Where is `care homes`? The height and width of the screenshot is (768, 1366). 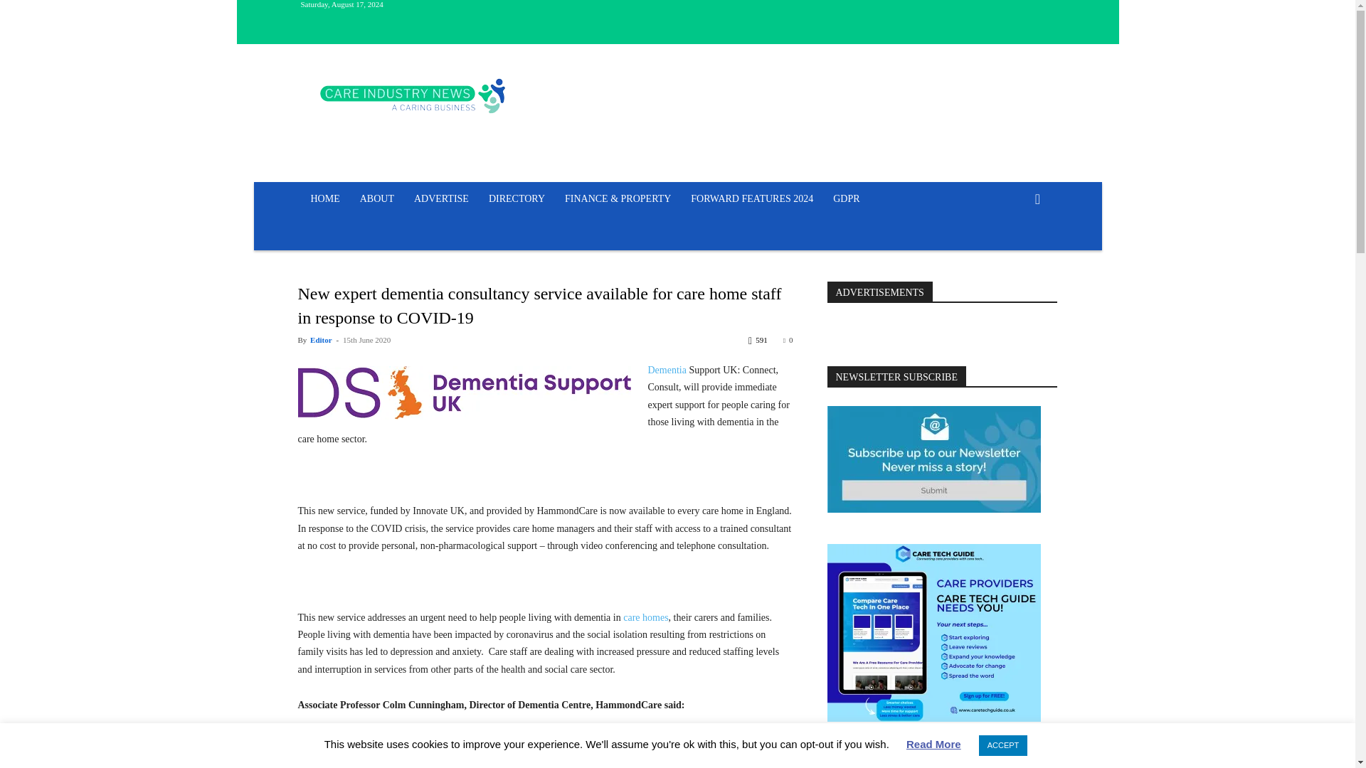
care homes is located at coordinates (645, 617).